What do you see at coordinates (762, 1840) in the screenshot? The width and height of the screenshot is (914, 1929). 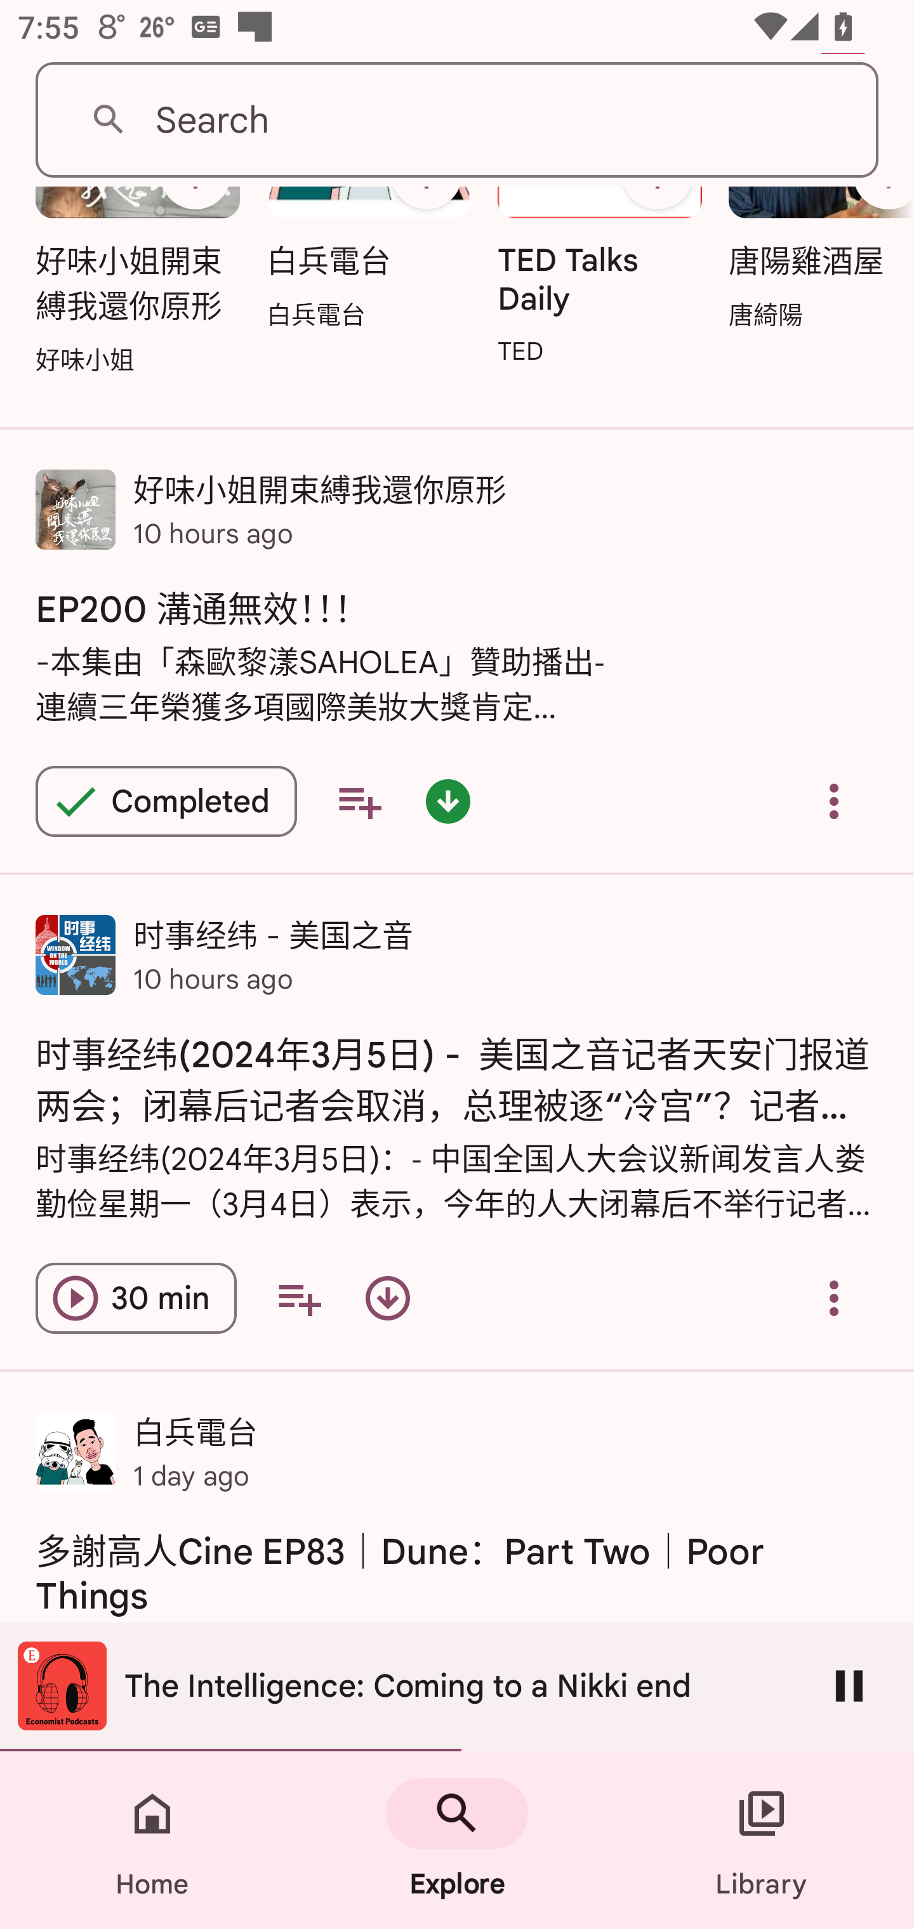 I see `Library` at bounding box center [762, 1840].